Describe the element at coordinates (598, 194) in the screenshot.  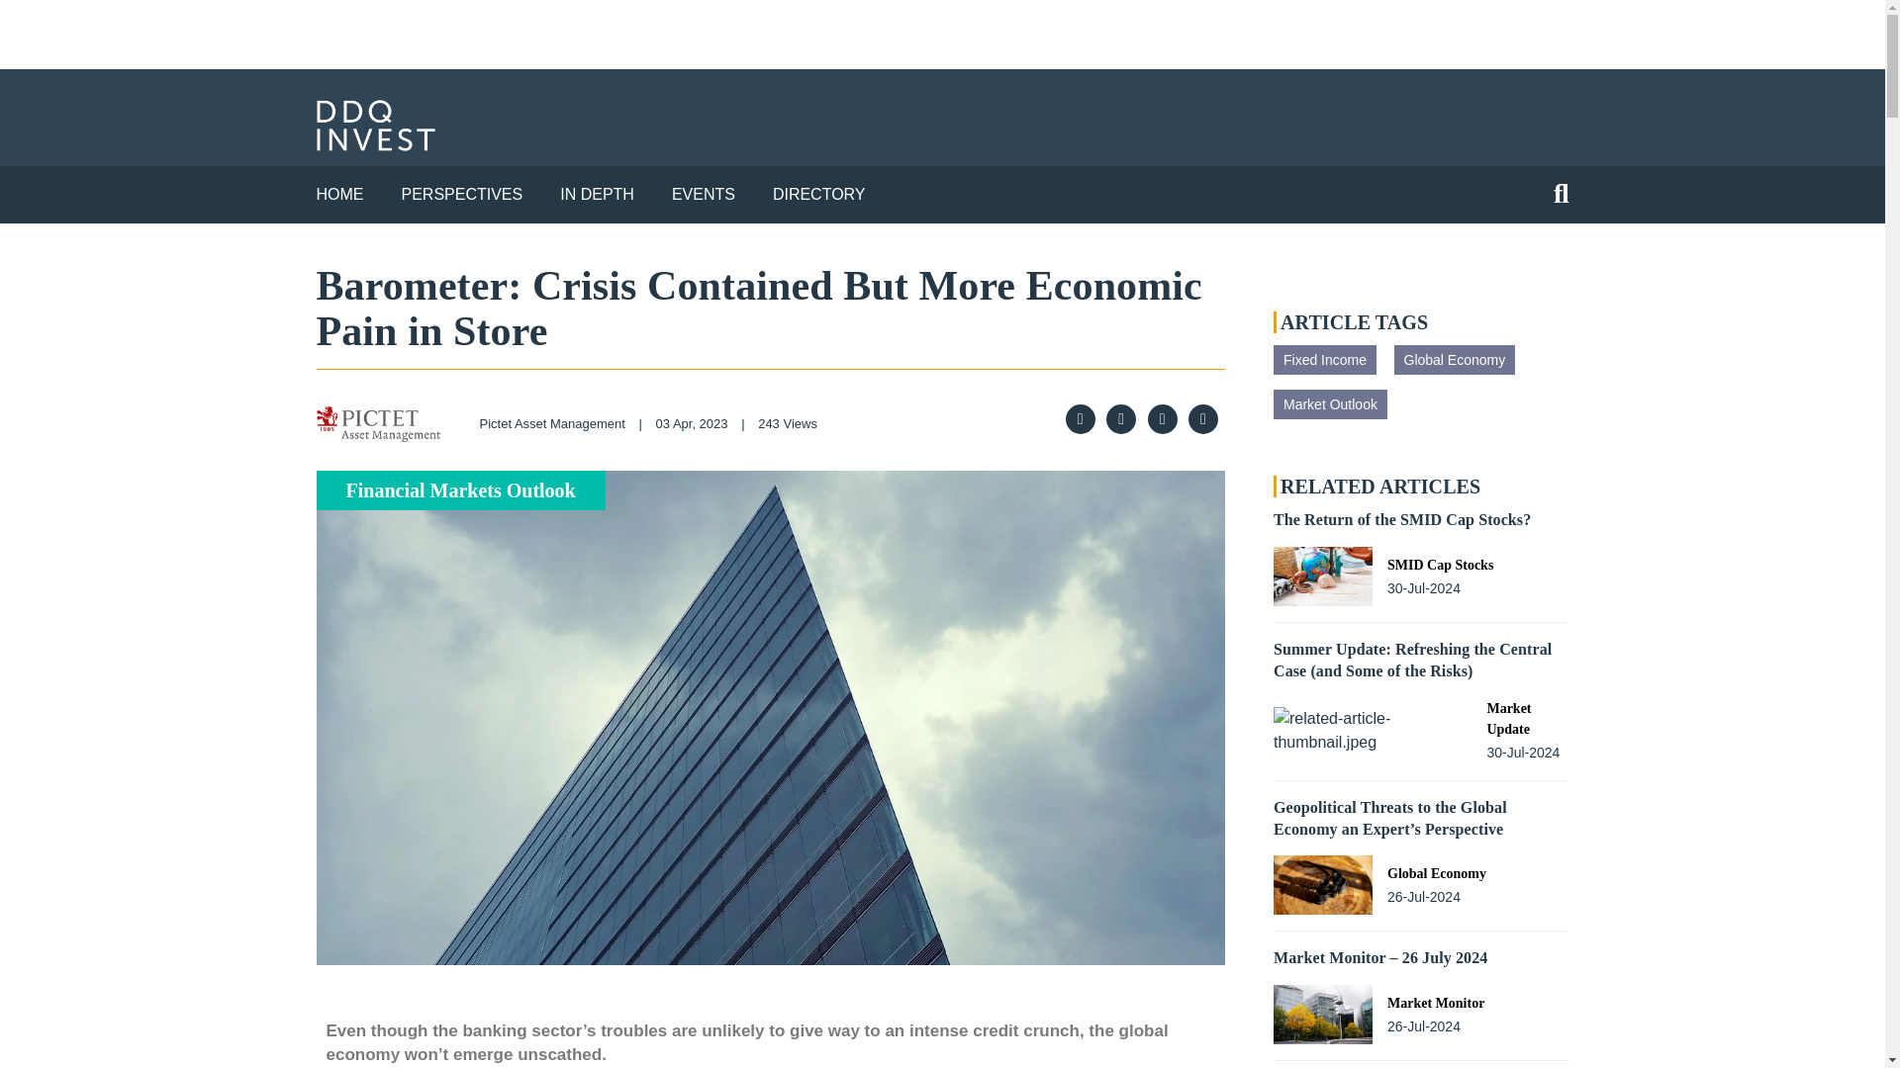
I see `IN DEPTH` at that location.